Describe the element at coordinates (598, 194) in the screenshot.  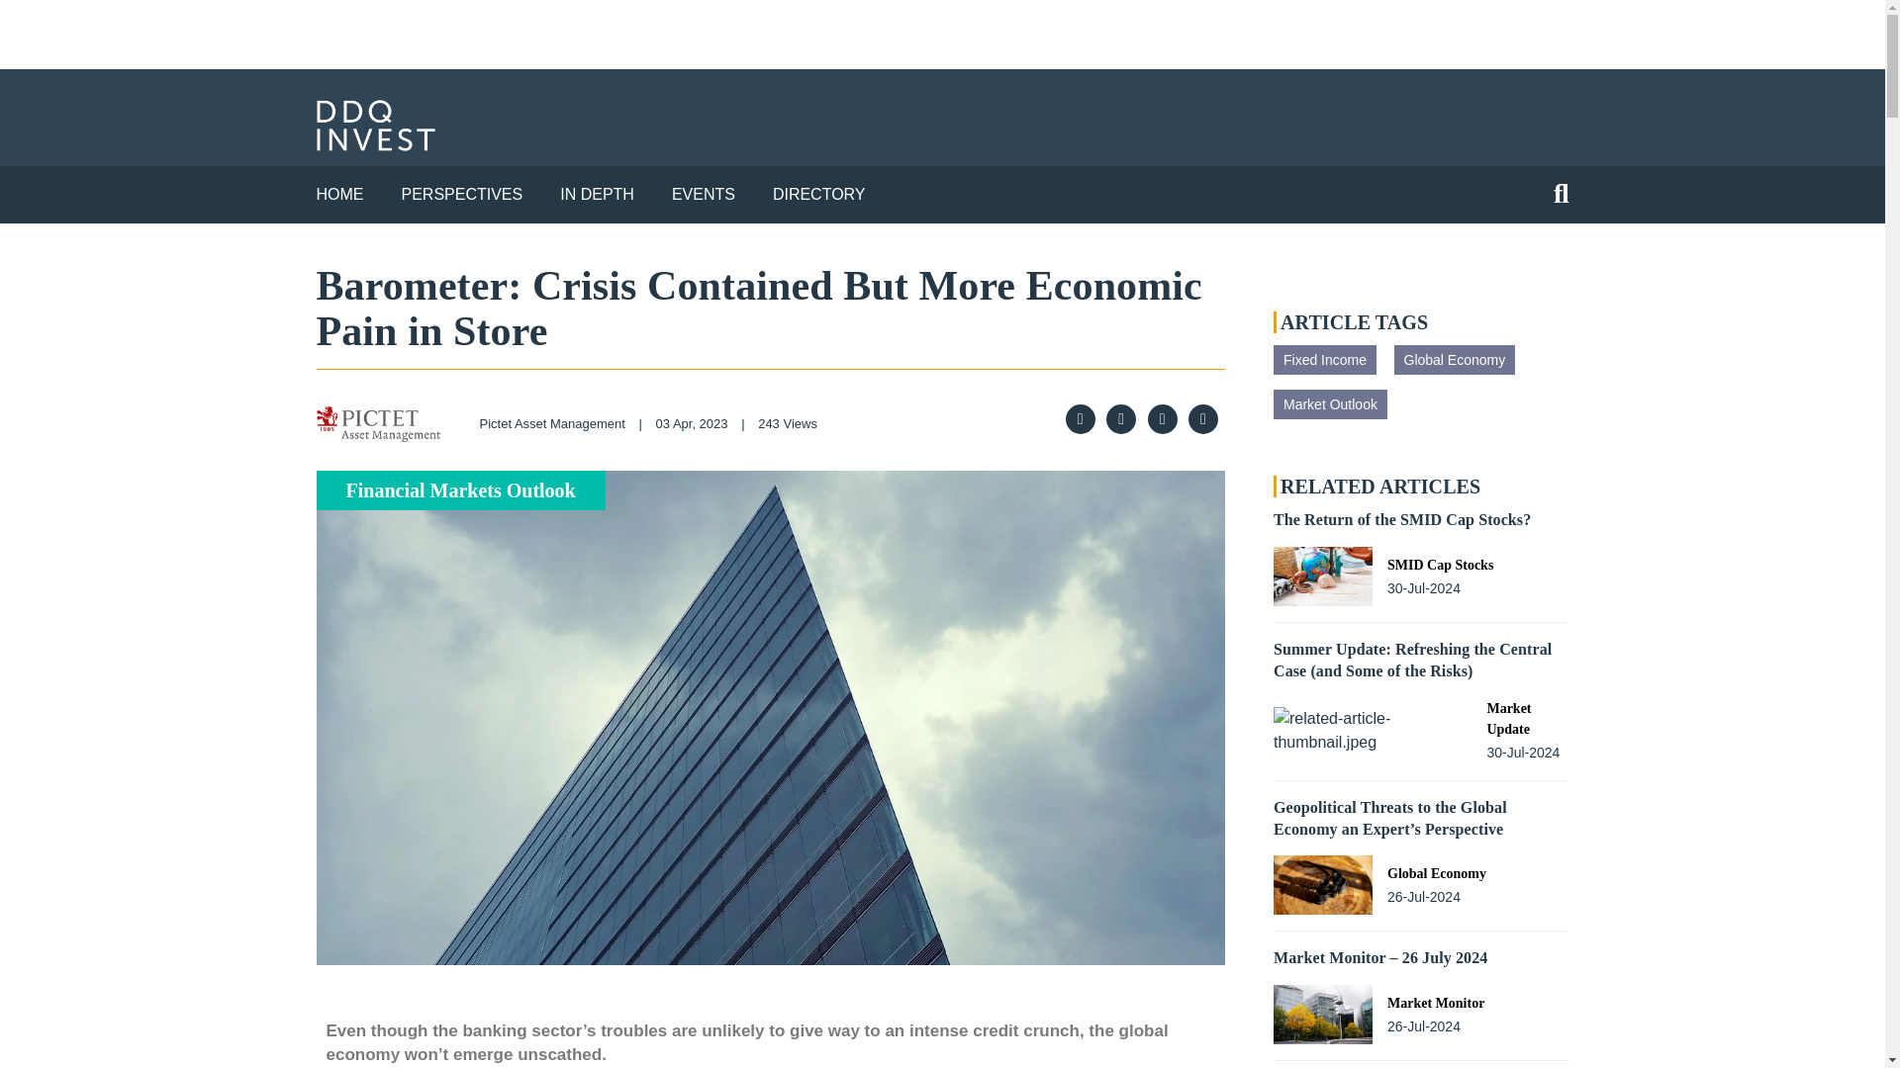
I see `IN DEPTH` at that location.